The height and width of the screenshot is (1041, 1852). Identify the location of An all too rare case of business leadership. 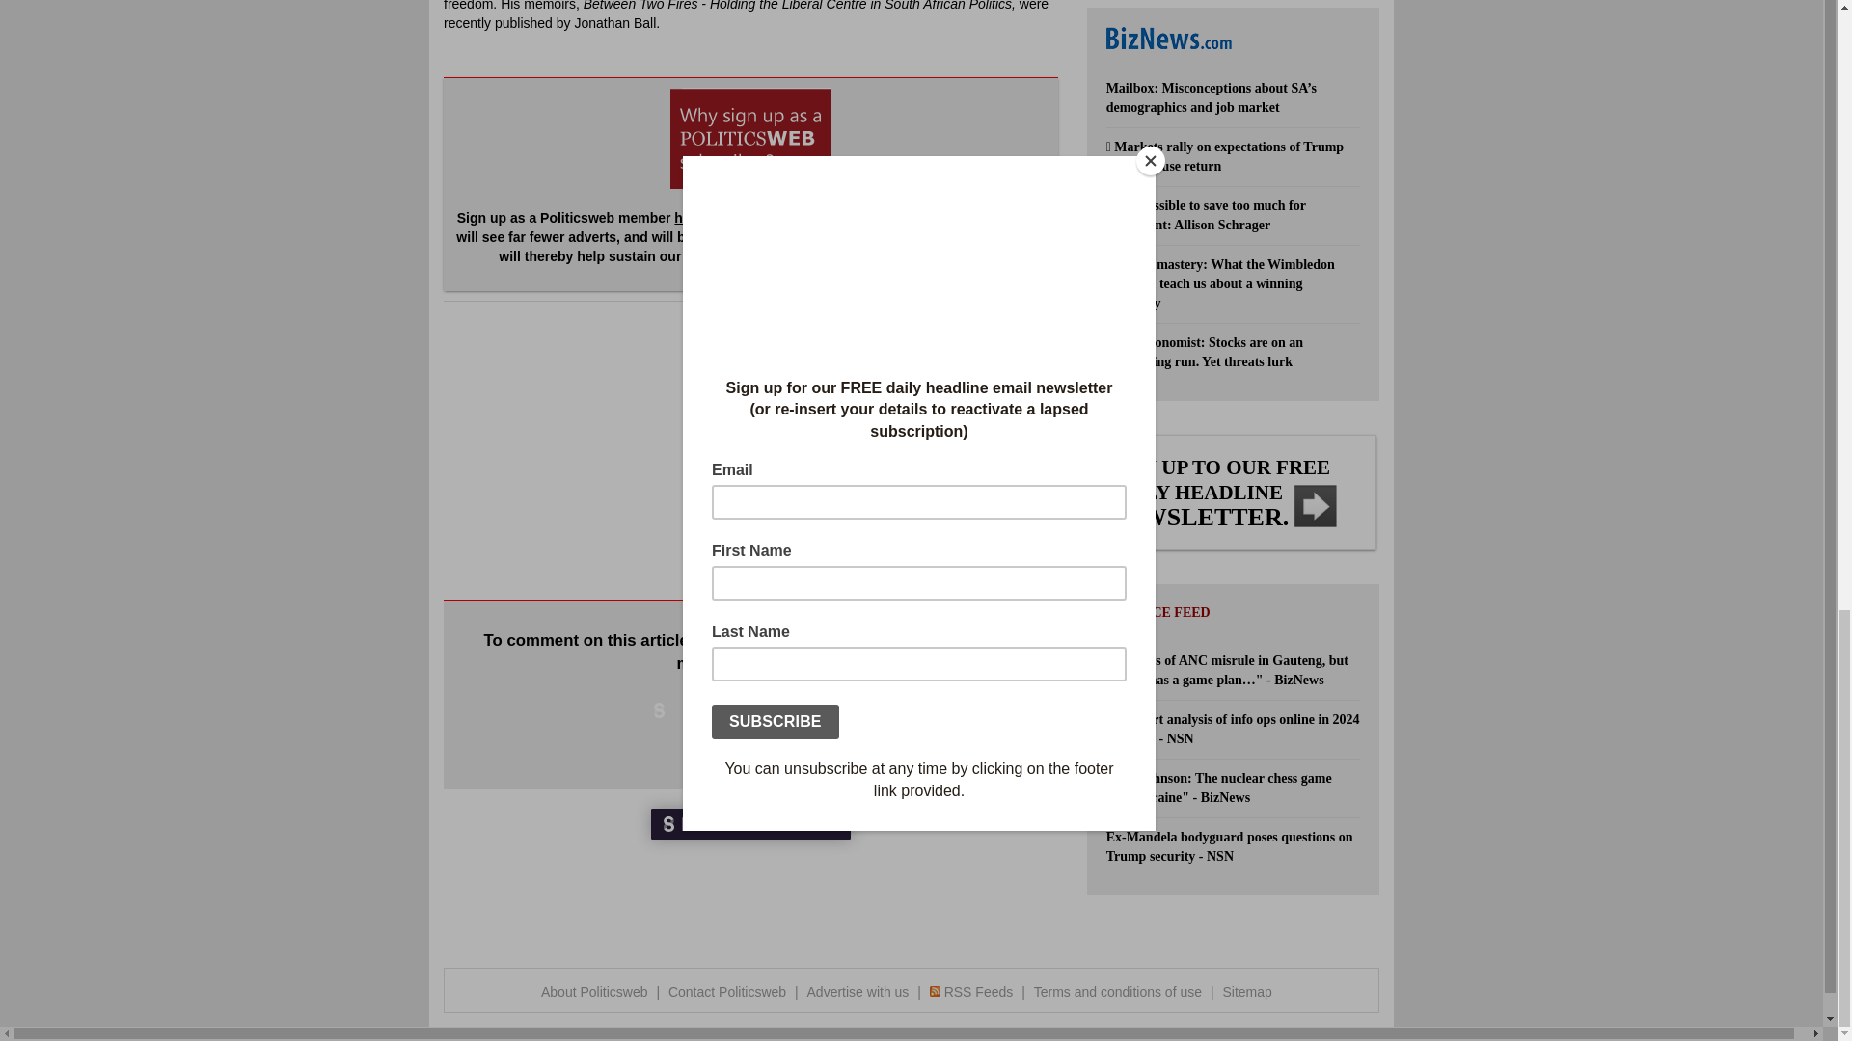
(886, 498).